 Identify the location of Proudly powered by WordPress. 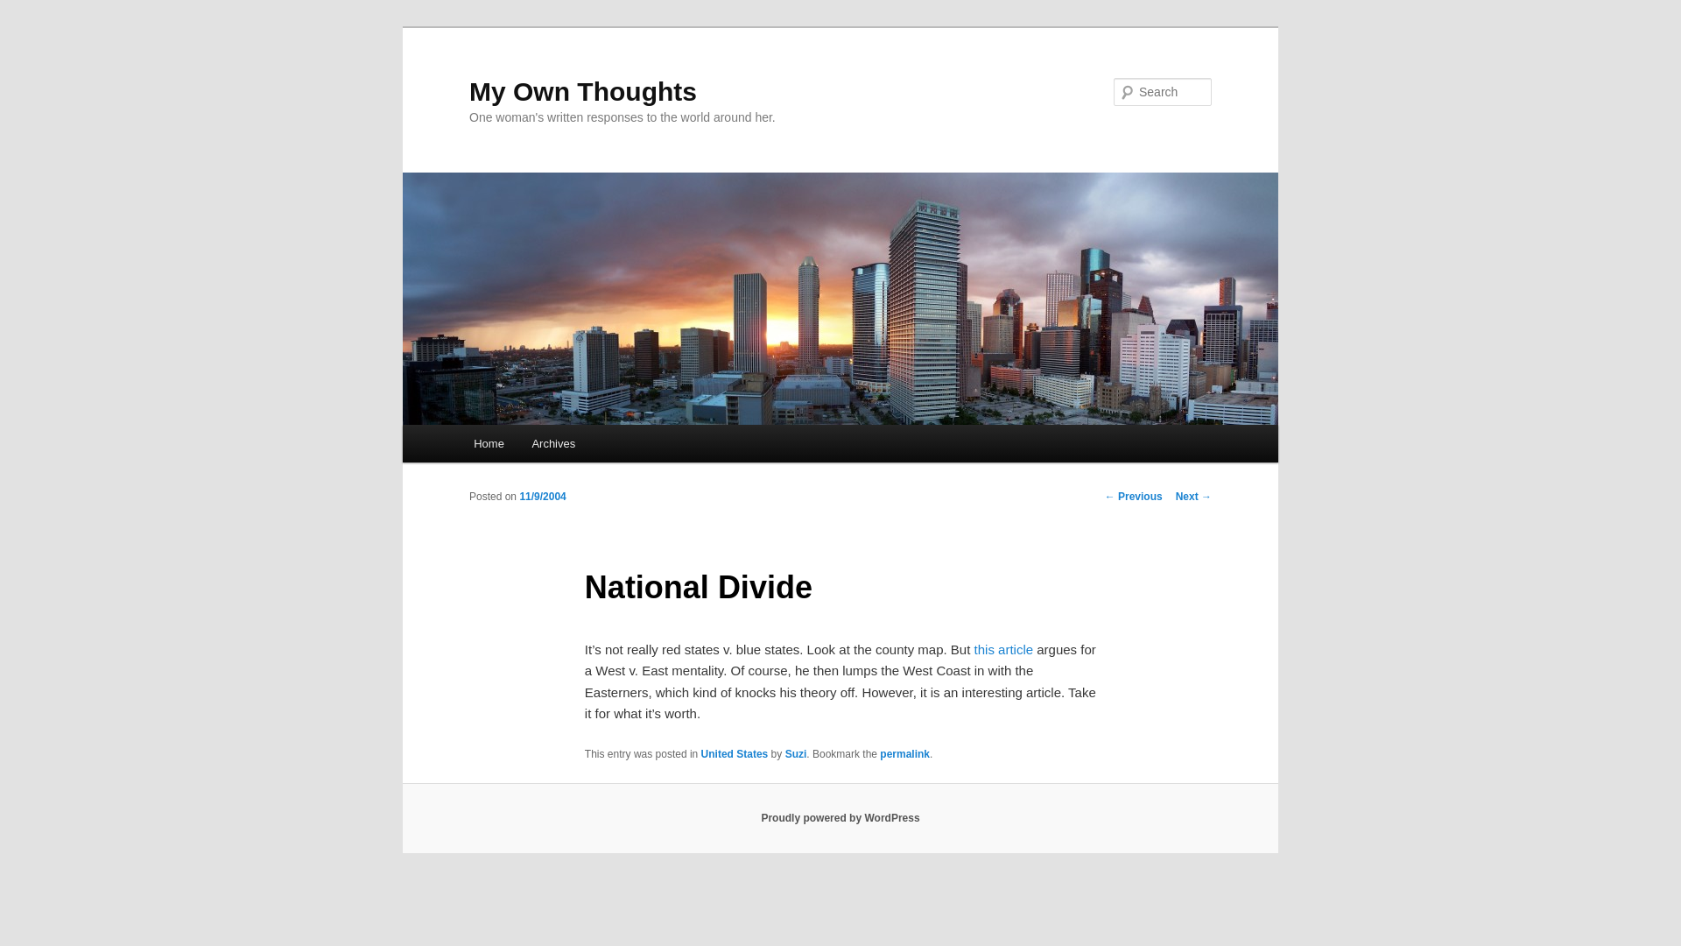
(840, 817).